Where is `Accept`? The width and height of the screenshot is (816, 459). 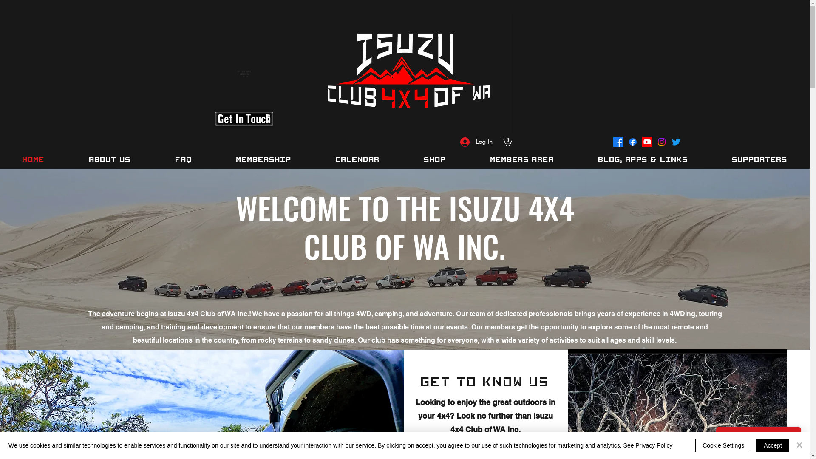
Accept is located at coordinates (773, 445).